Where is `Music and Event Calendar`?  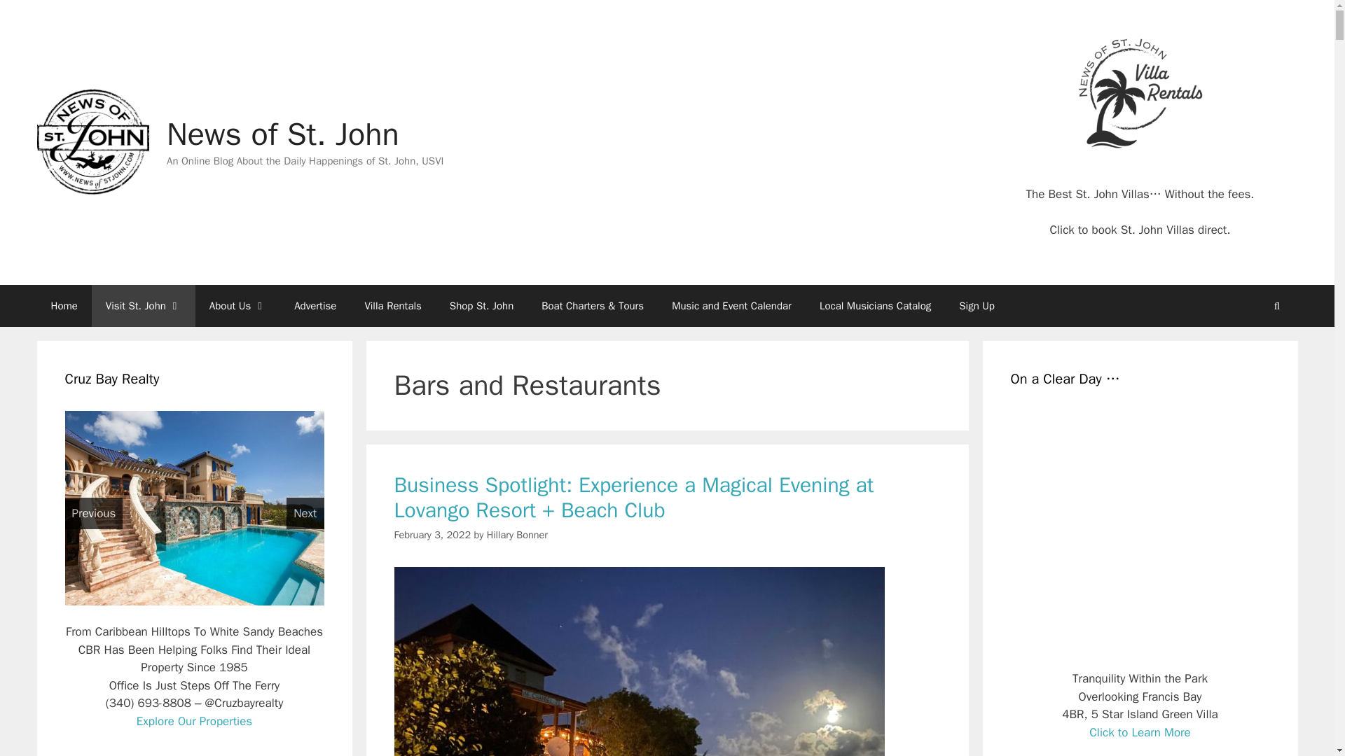 Music and Event Calendar is located at coordinates (731, 305).